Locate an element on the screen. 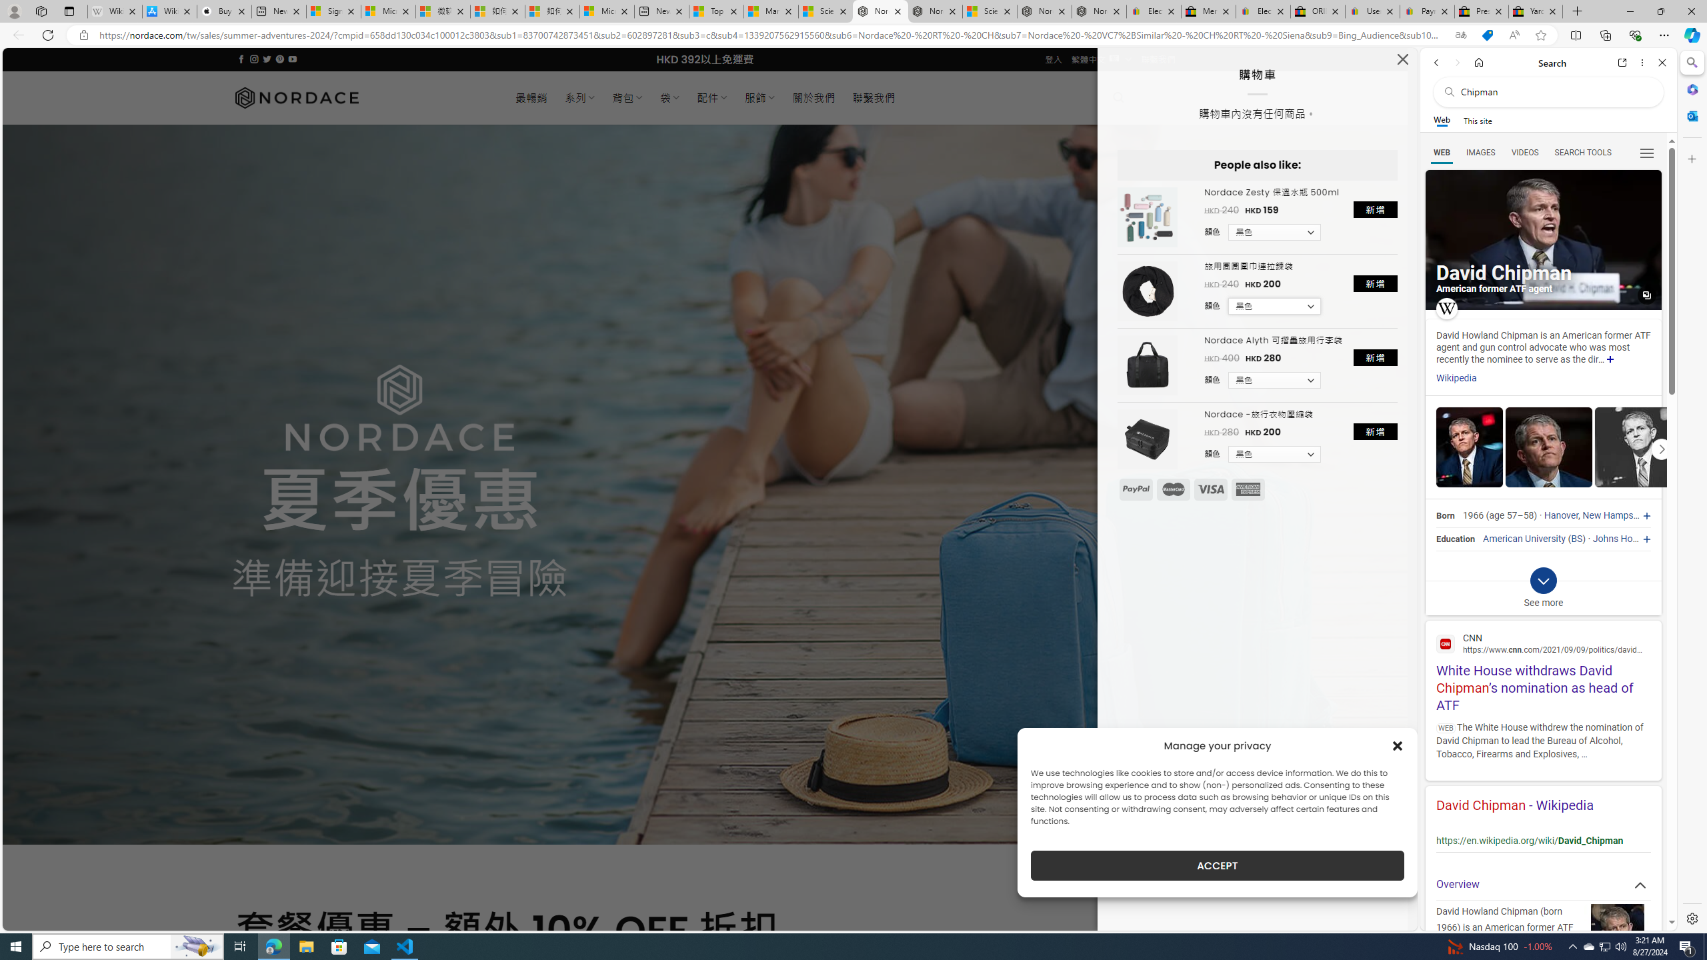 The height and width of the screenshot is (960, 1707). Search Filter, VIDEOS is located at coordinates (1525, 152).